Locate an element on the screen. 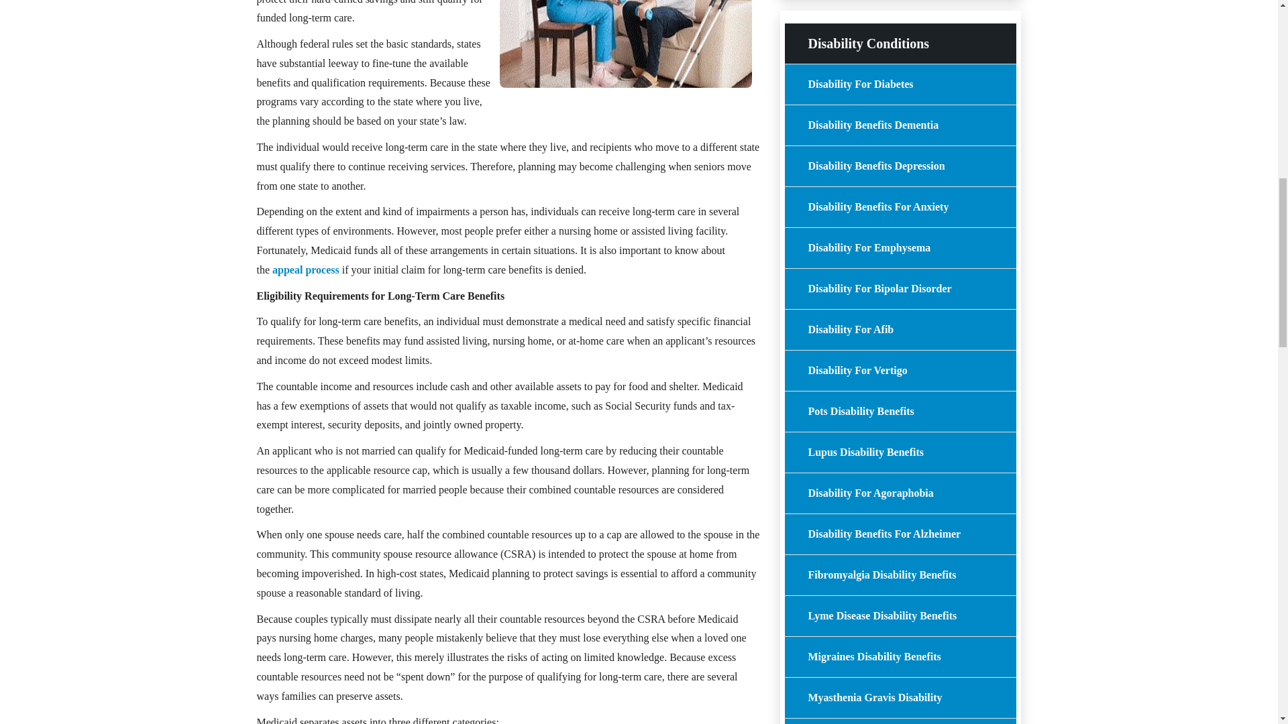  Disability For Emphysema is located at coordinates (900, 248).